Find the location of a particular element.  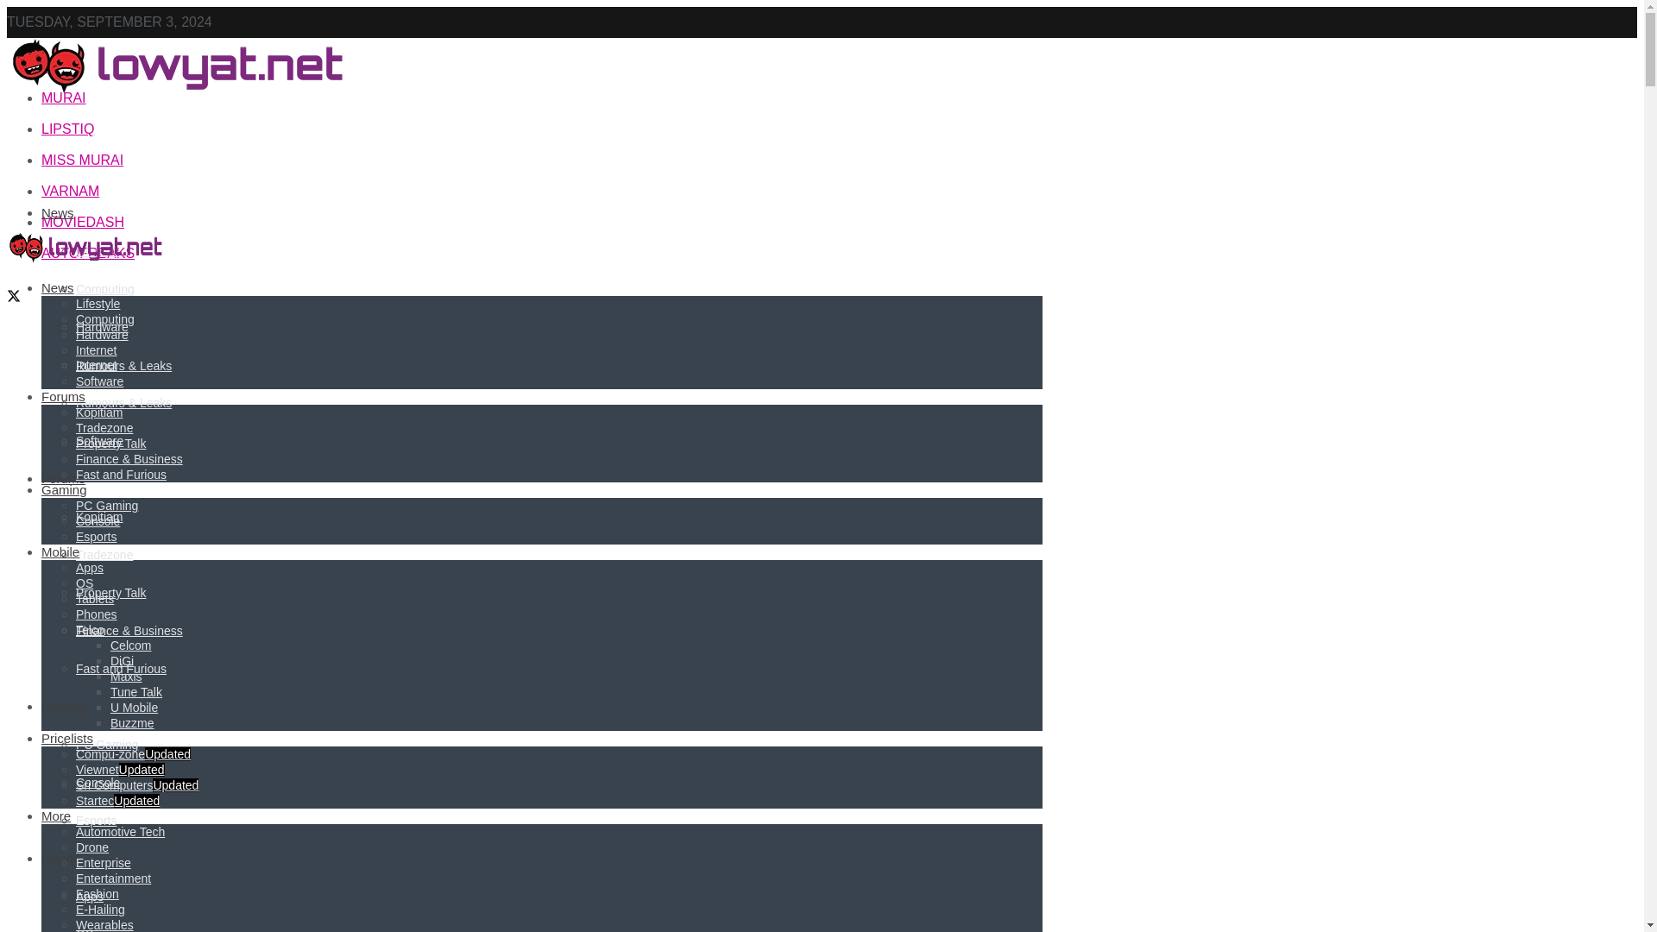

Property Talk is located at coordinates (110, 593).